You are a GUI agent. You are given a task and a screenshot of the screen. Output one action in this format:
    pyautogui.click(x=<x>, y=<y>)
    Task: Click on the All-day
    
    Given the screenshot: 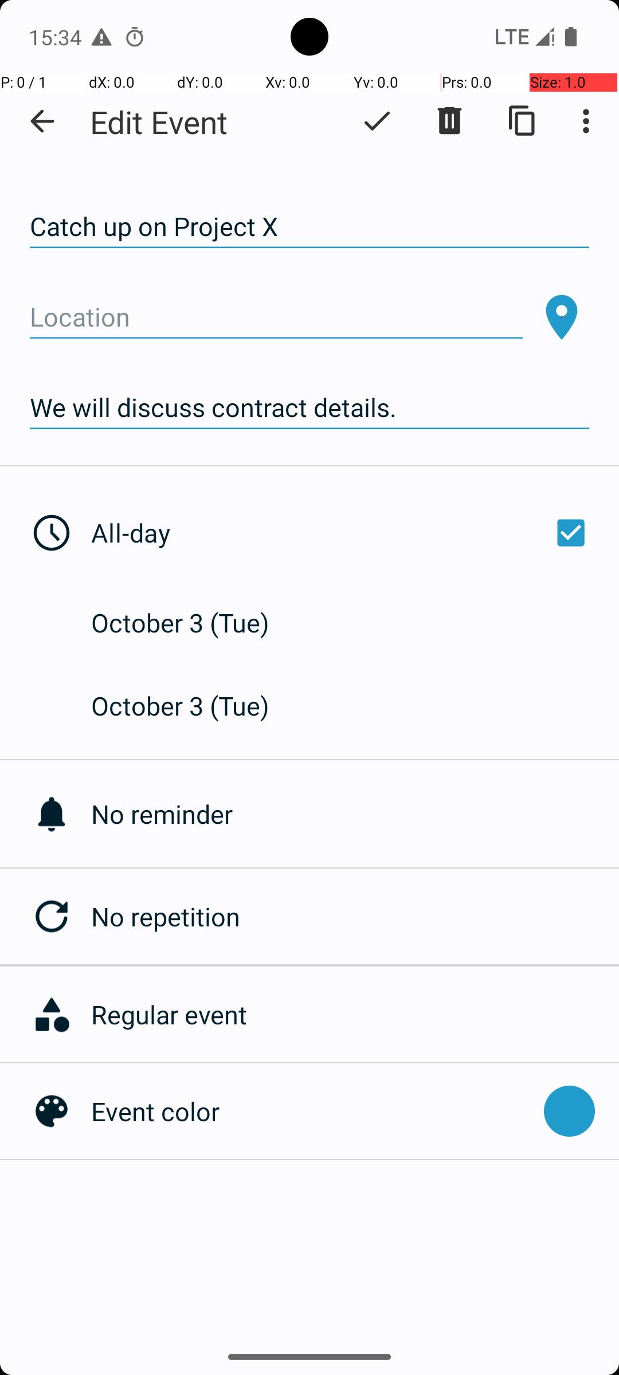 What is the action you would take?
    pyautogui.click(x=343, y=533)
    